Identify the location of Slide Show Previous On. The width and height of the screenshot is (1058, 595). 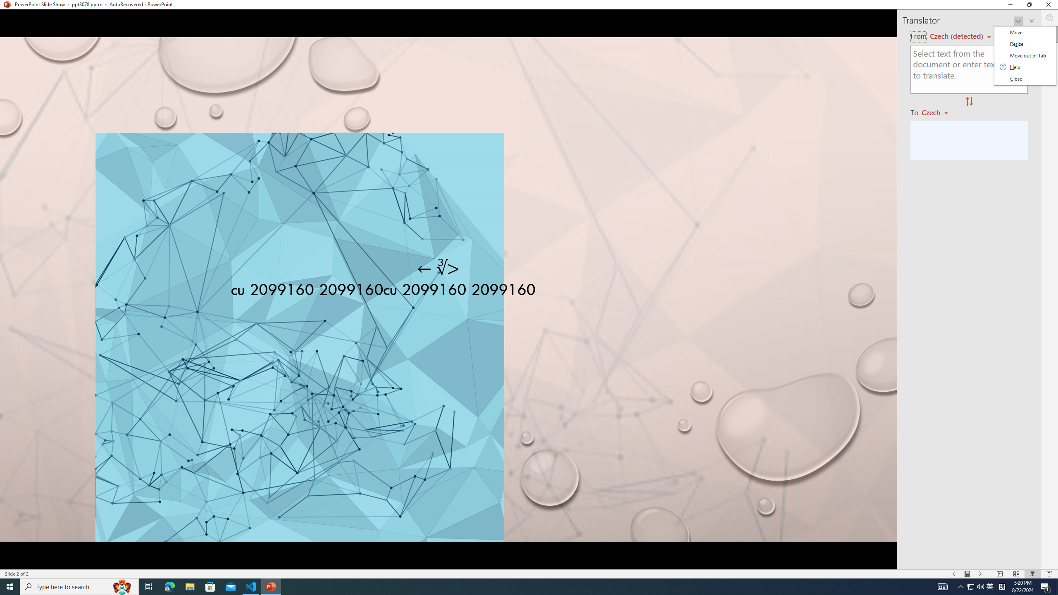
(954, 574).